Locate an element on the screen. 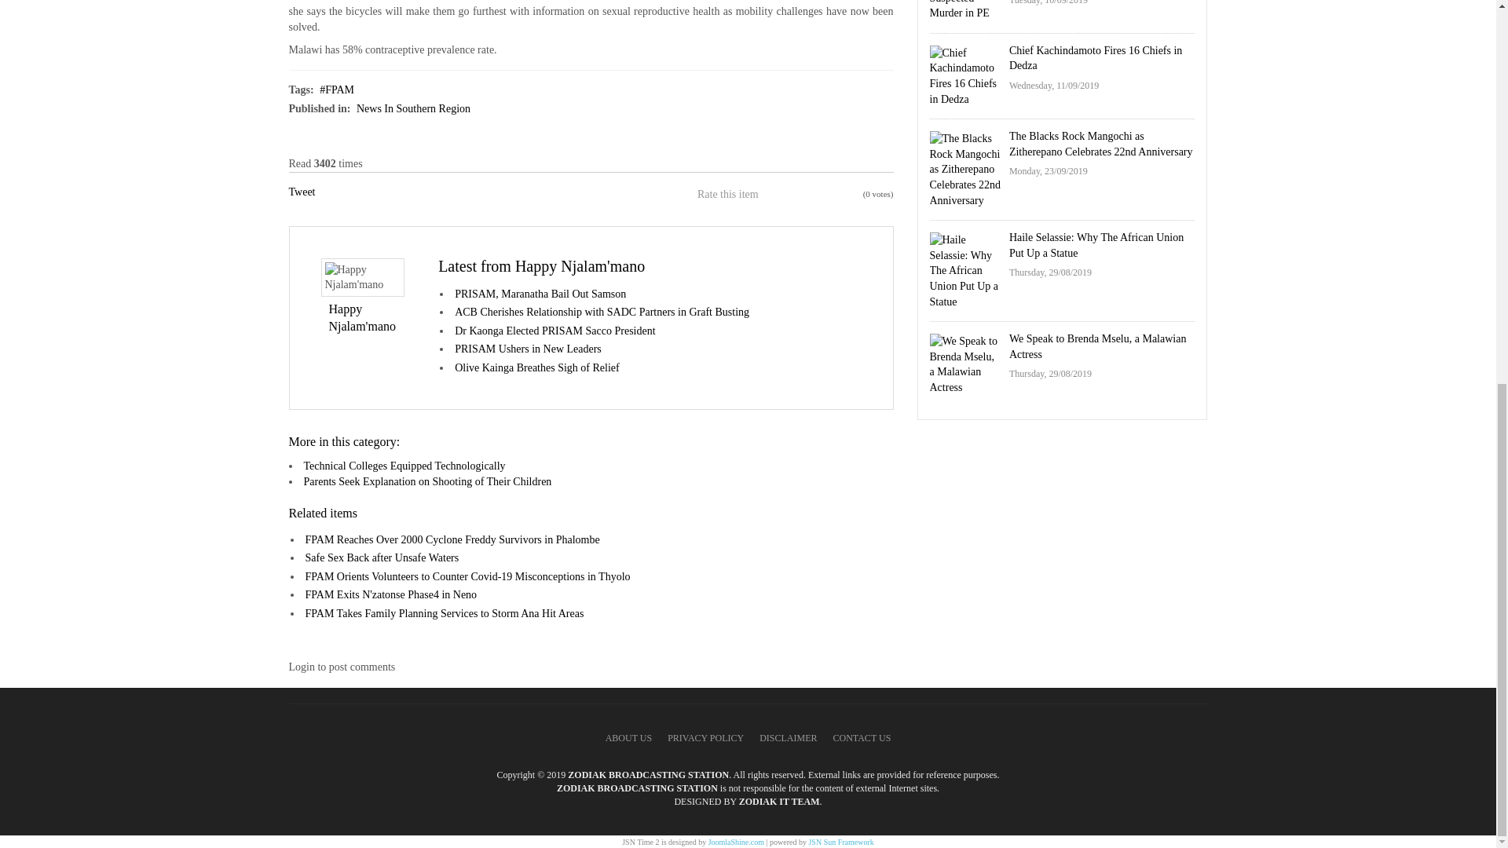 The height and width of the screenshot is (848, 1508). Continue reading "Woman Arrested for Suspected Murder in PE" is located at coordinates (965, 11).